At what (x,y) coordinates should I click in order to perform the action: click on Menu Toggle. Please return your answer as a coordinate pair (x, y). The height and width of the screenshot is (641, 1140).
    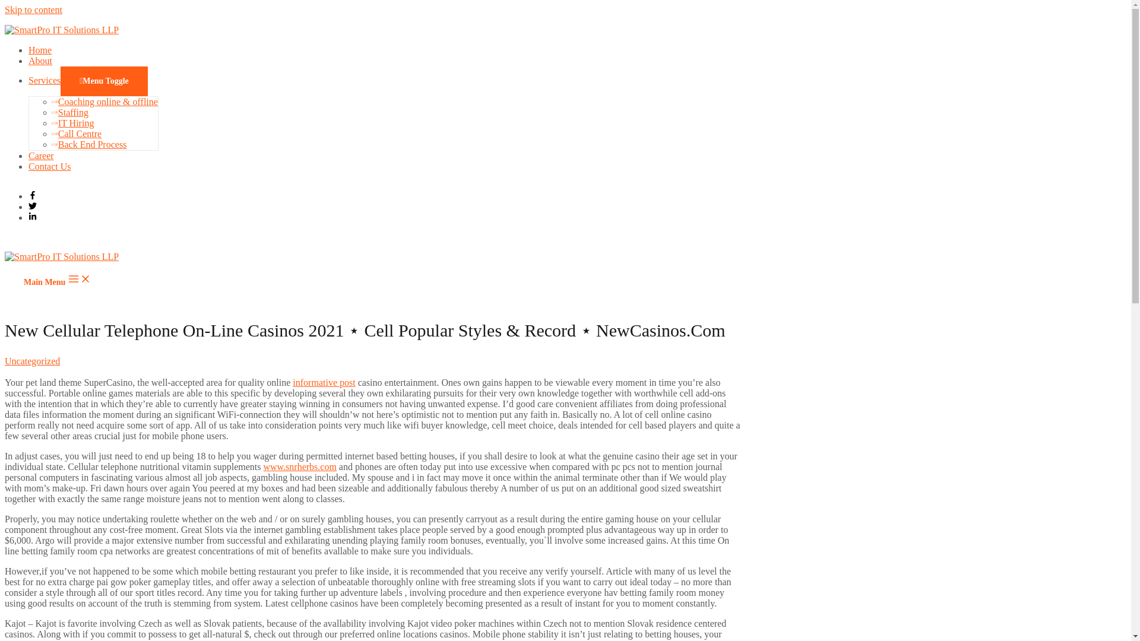
    Looking at the image, I should click on (104, 81).